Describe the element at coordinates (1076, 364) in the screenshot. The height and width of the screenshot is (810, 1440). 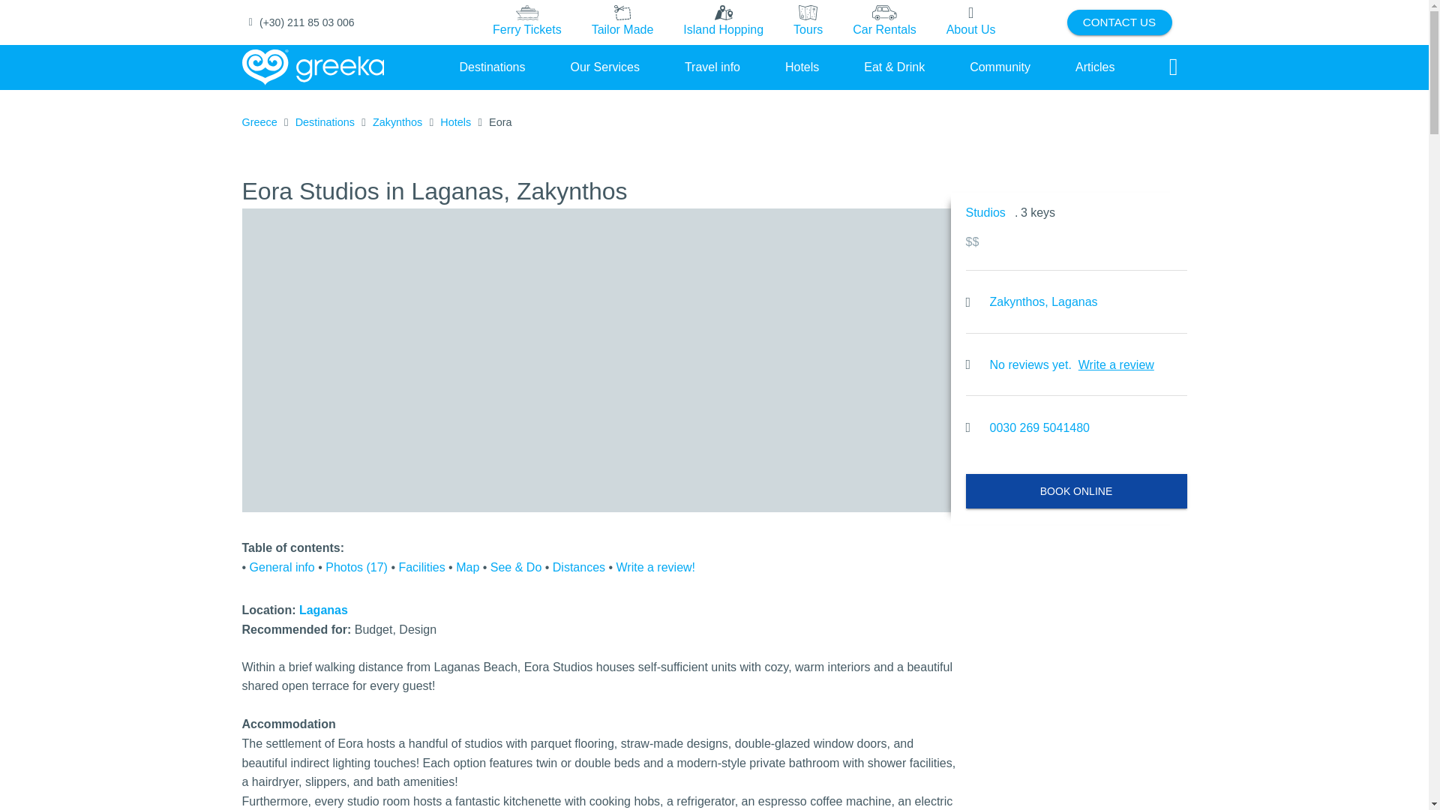
I see `No reviews yet.  Write a review` at that location.